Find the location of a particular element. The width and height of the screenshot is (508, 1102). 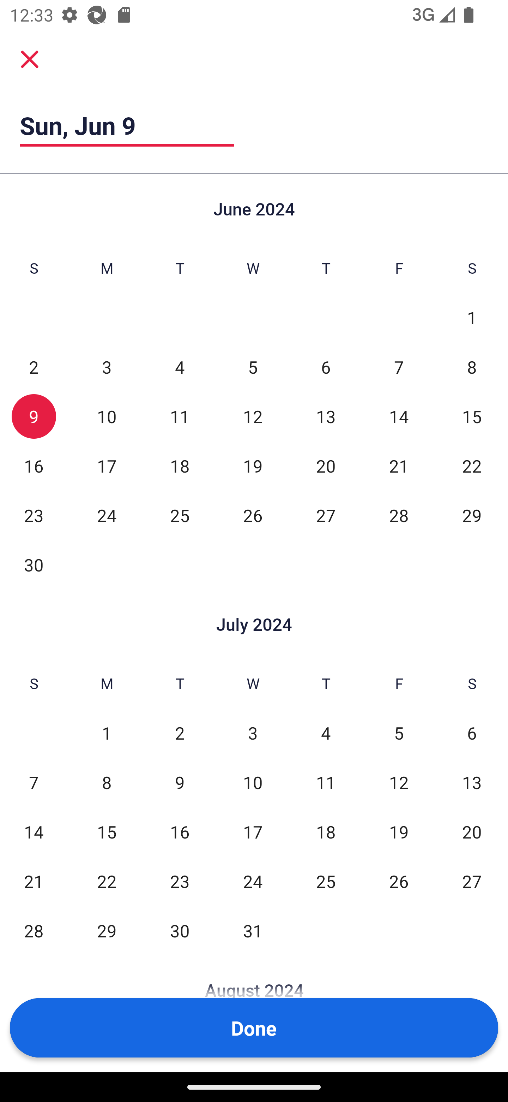

20 Thu, Jun 20, Not Selected is located at coordinates (326, 466).